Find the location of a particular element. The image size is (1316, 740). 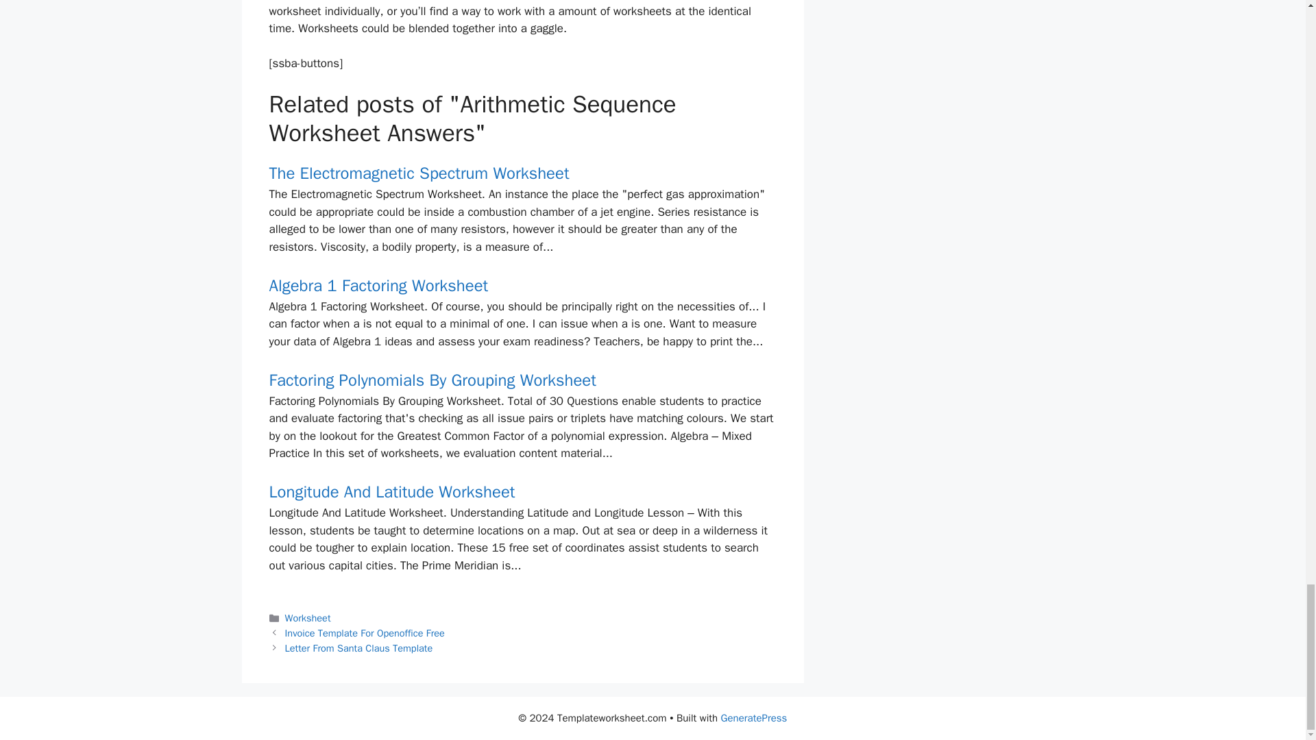

Factoring Polynomials By Grouping Worksheet is located at coordinates (432, 380).